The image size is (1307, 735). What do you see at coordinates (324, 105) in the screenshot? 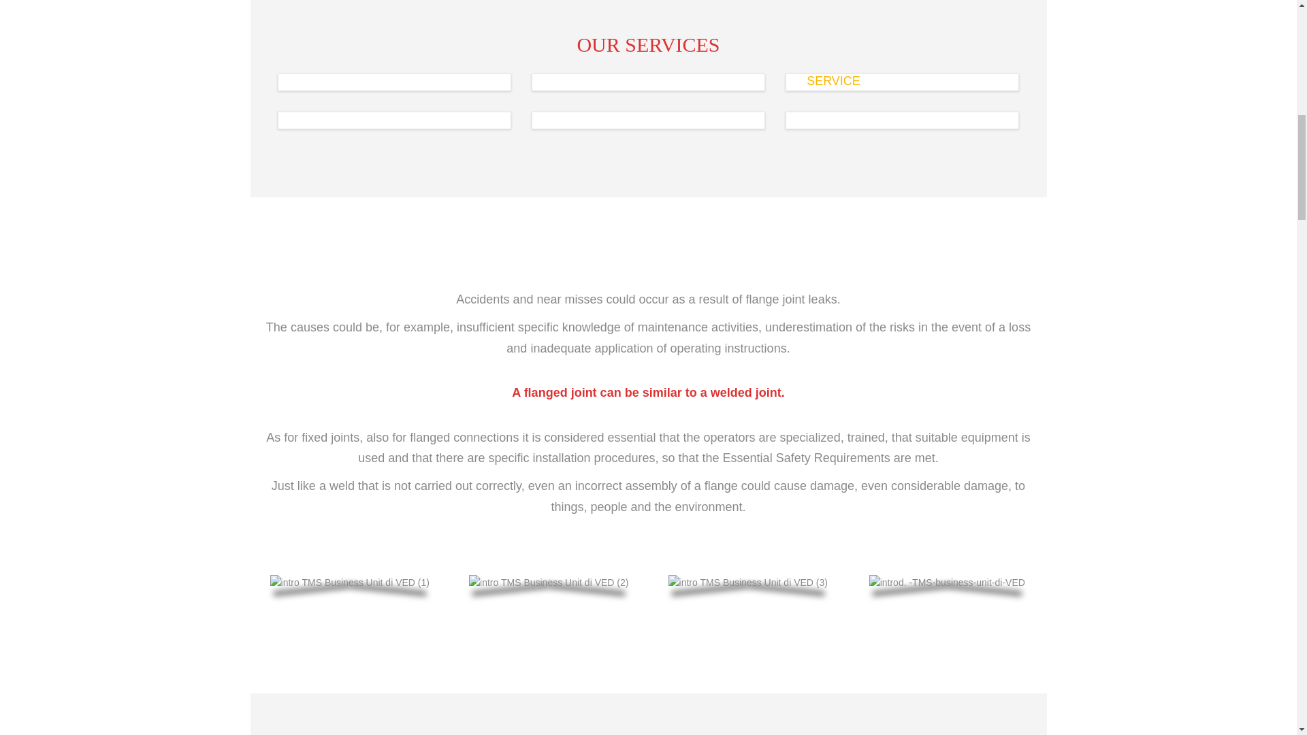
I see `LEARN MORE` at bounding box center [324, 105].